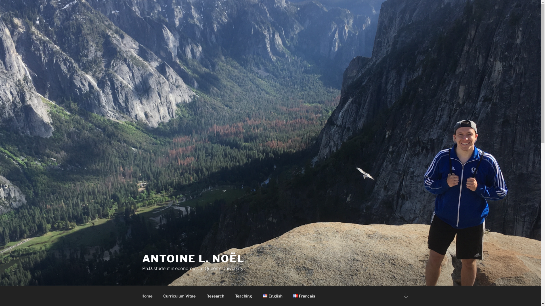 This screenshot has width=545, height=306. Describe the element at coordinates (244, 296) in the screenshot. I see `Teaching` at that location.